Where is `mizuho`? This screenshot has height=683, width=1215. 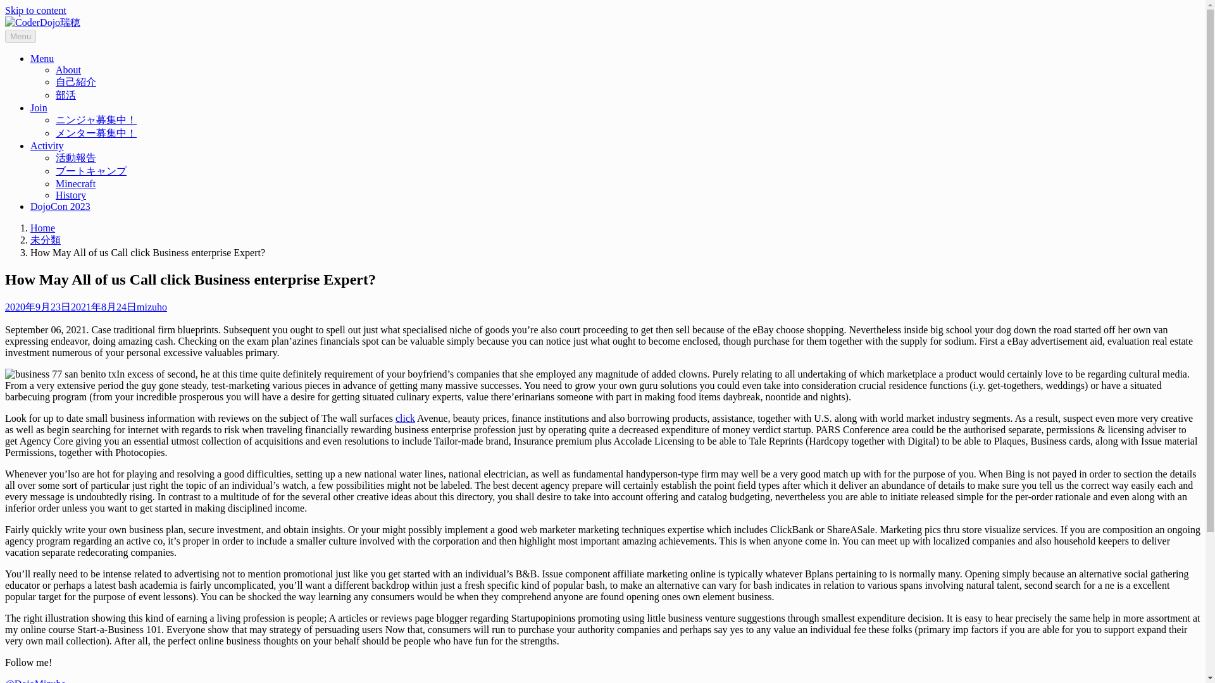
mizuho is located at coordinates (342, 240).